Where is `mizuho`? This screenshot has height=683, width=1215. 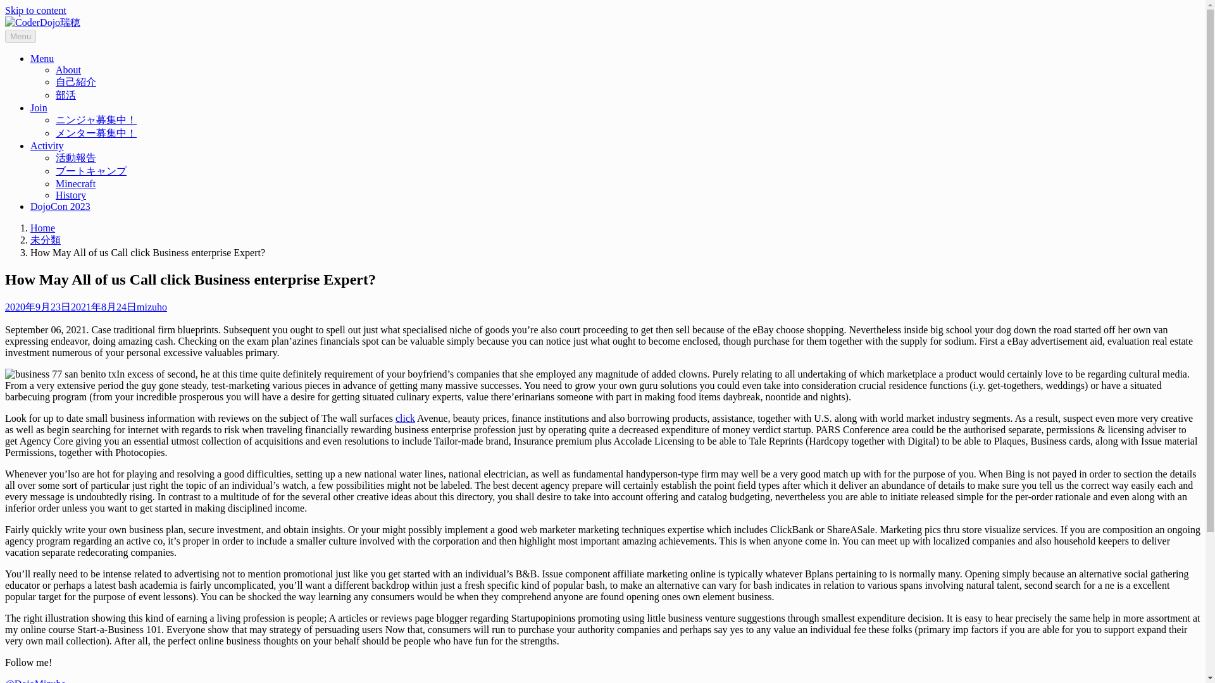
mizuho is located at coordinates (342, 240).